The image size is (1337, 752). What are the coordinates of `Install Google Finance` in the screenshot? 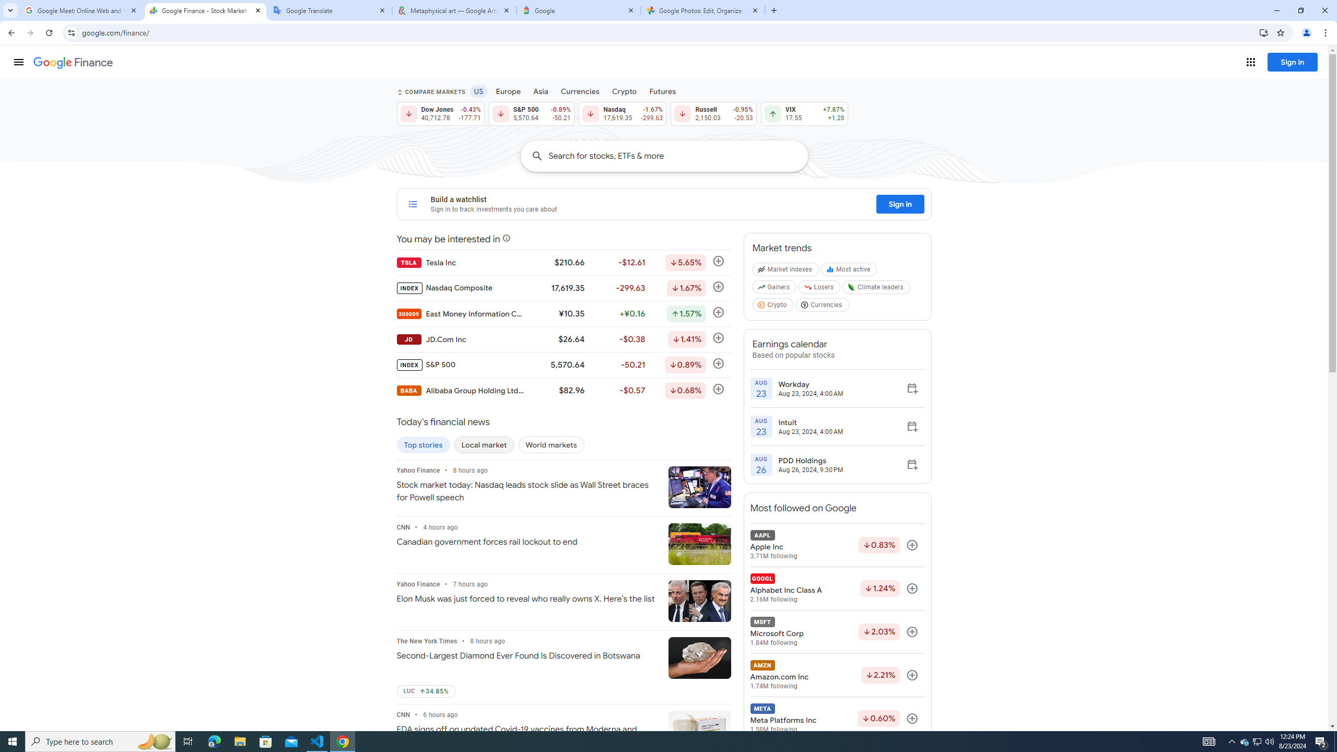 It's located at (1264, 32).